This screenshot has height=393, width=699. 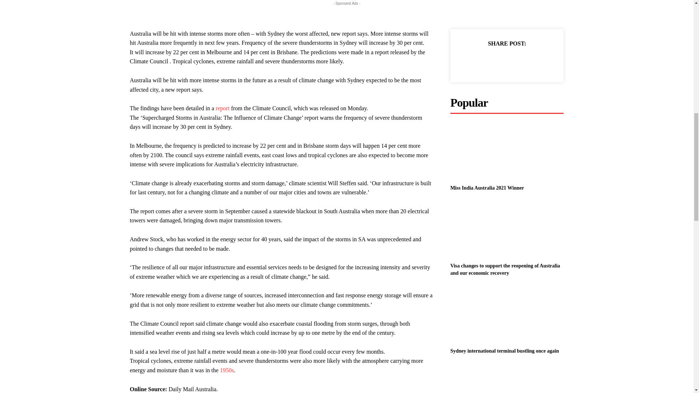 What do you see at coordinates (487, 188) in the screenshot?
I see `Miss India Australia 2021 Winner` at bounding box center [487, 188].